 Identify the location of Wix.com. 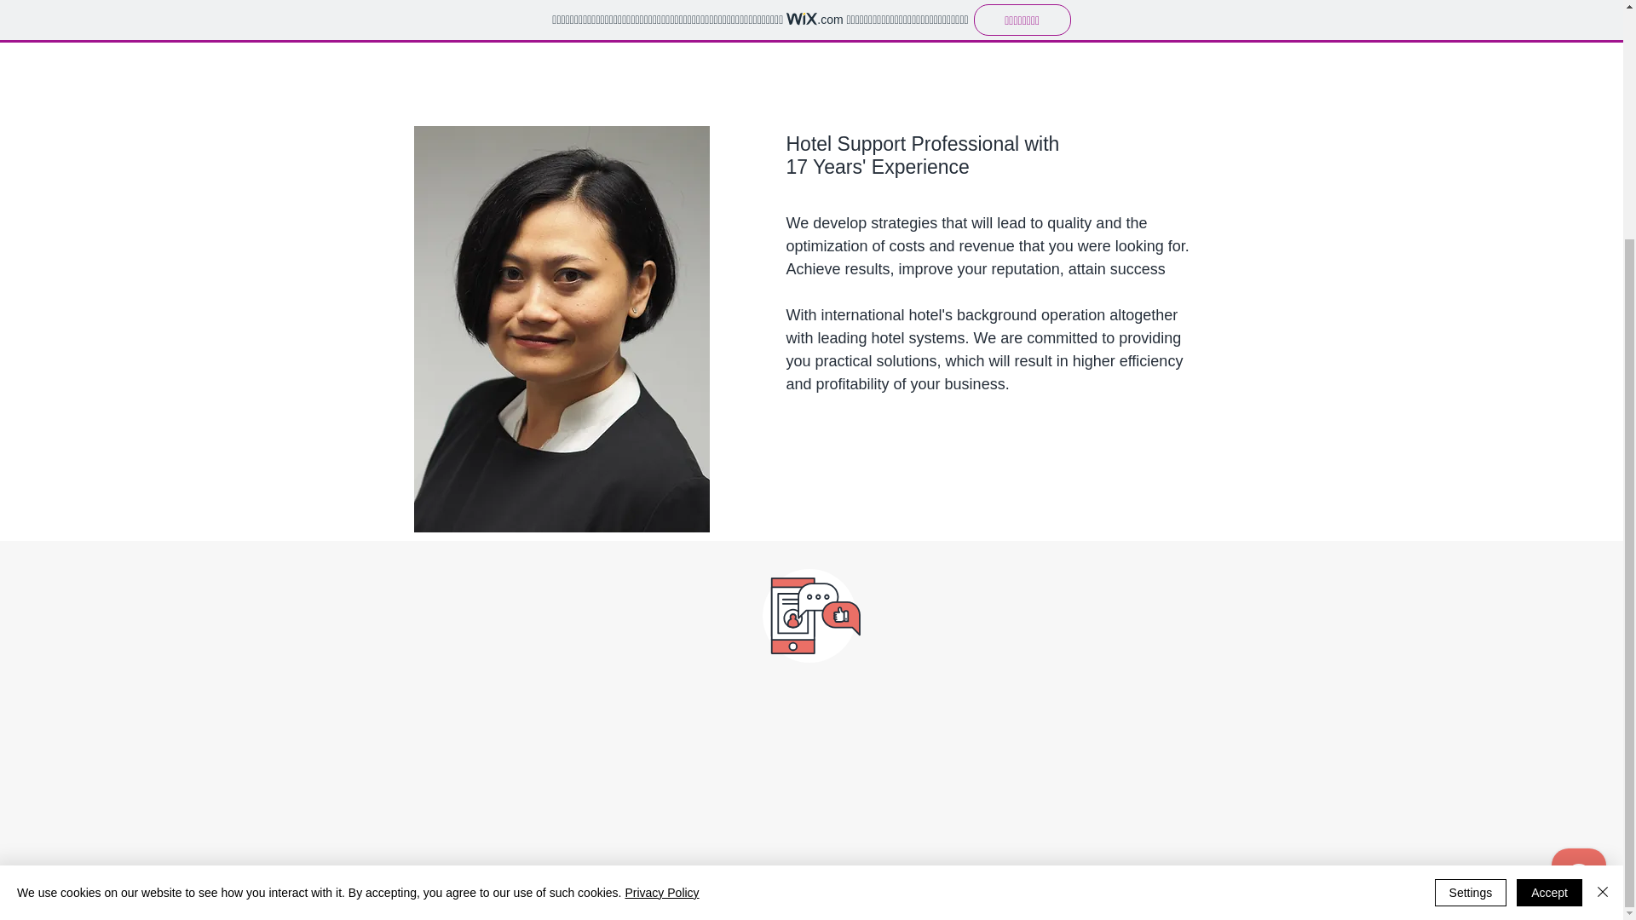
(969, 893).